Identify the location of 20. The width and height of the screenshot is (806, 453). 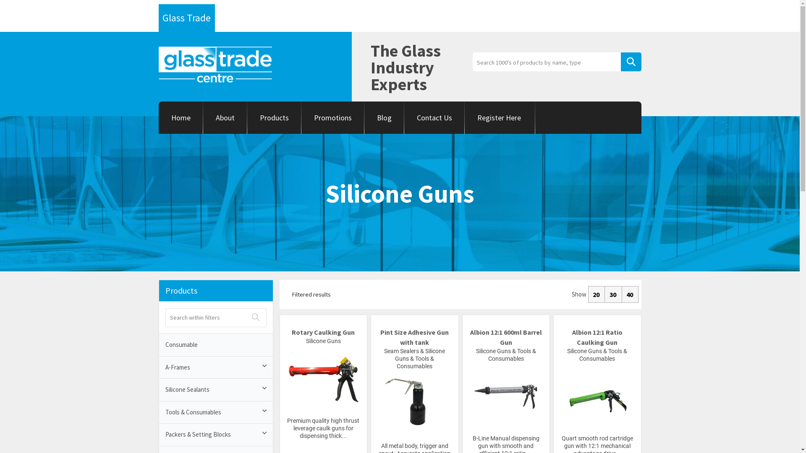
(596, 294).